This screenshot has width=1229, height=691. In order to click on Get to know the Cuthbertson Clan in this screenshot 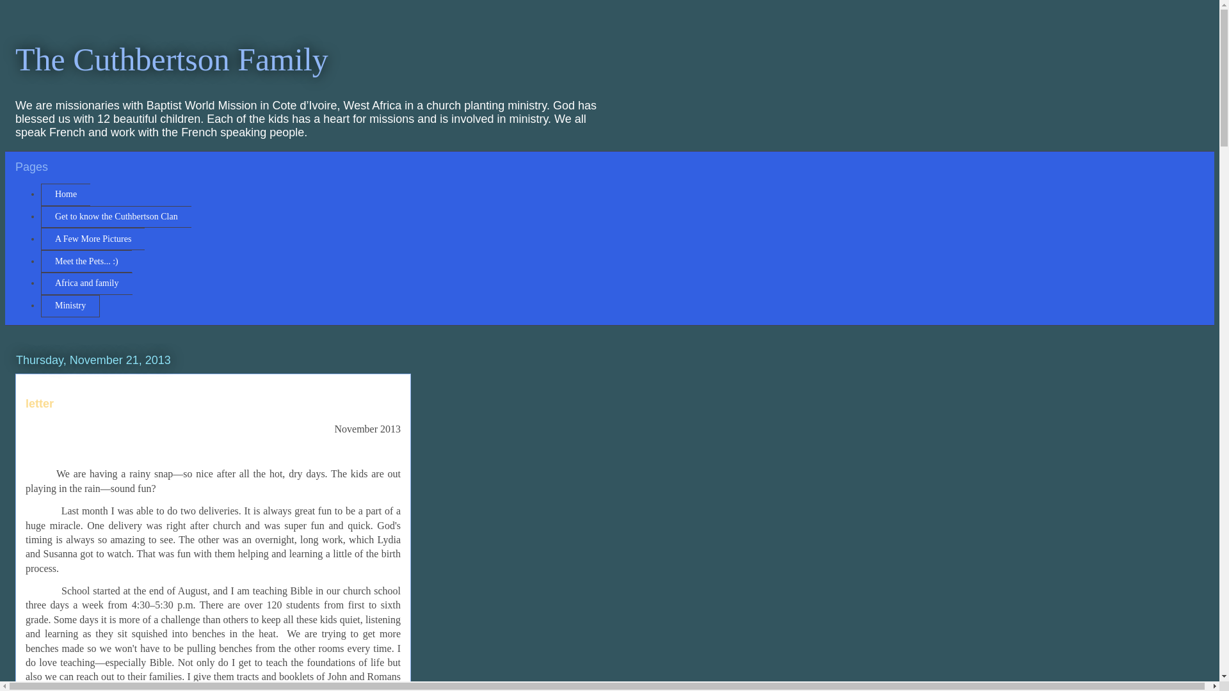, I will do `click(116, 217)`.